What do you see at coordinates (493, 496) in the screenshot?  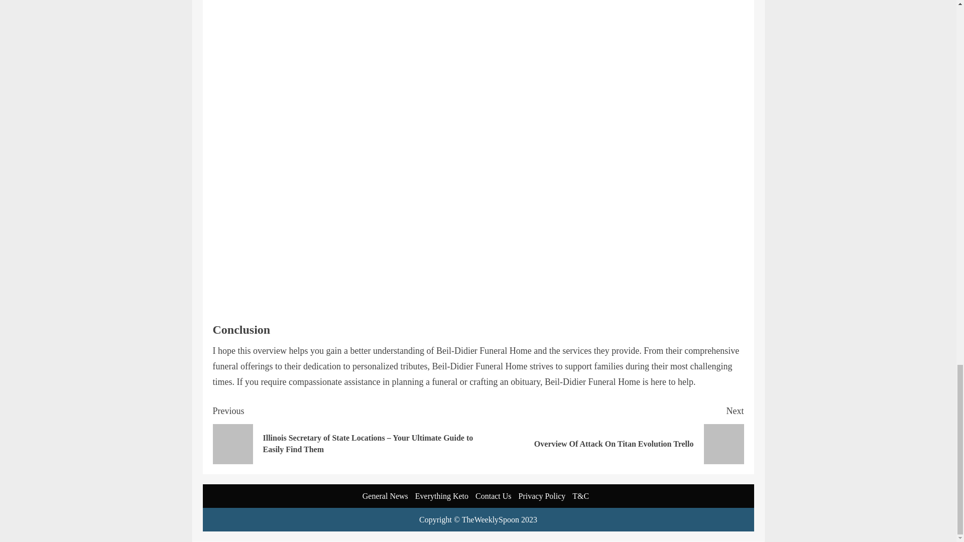 I see `Privacy Policy` at bounding box center [493, 496].